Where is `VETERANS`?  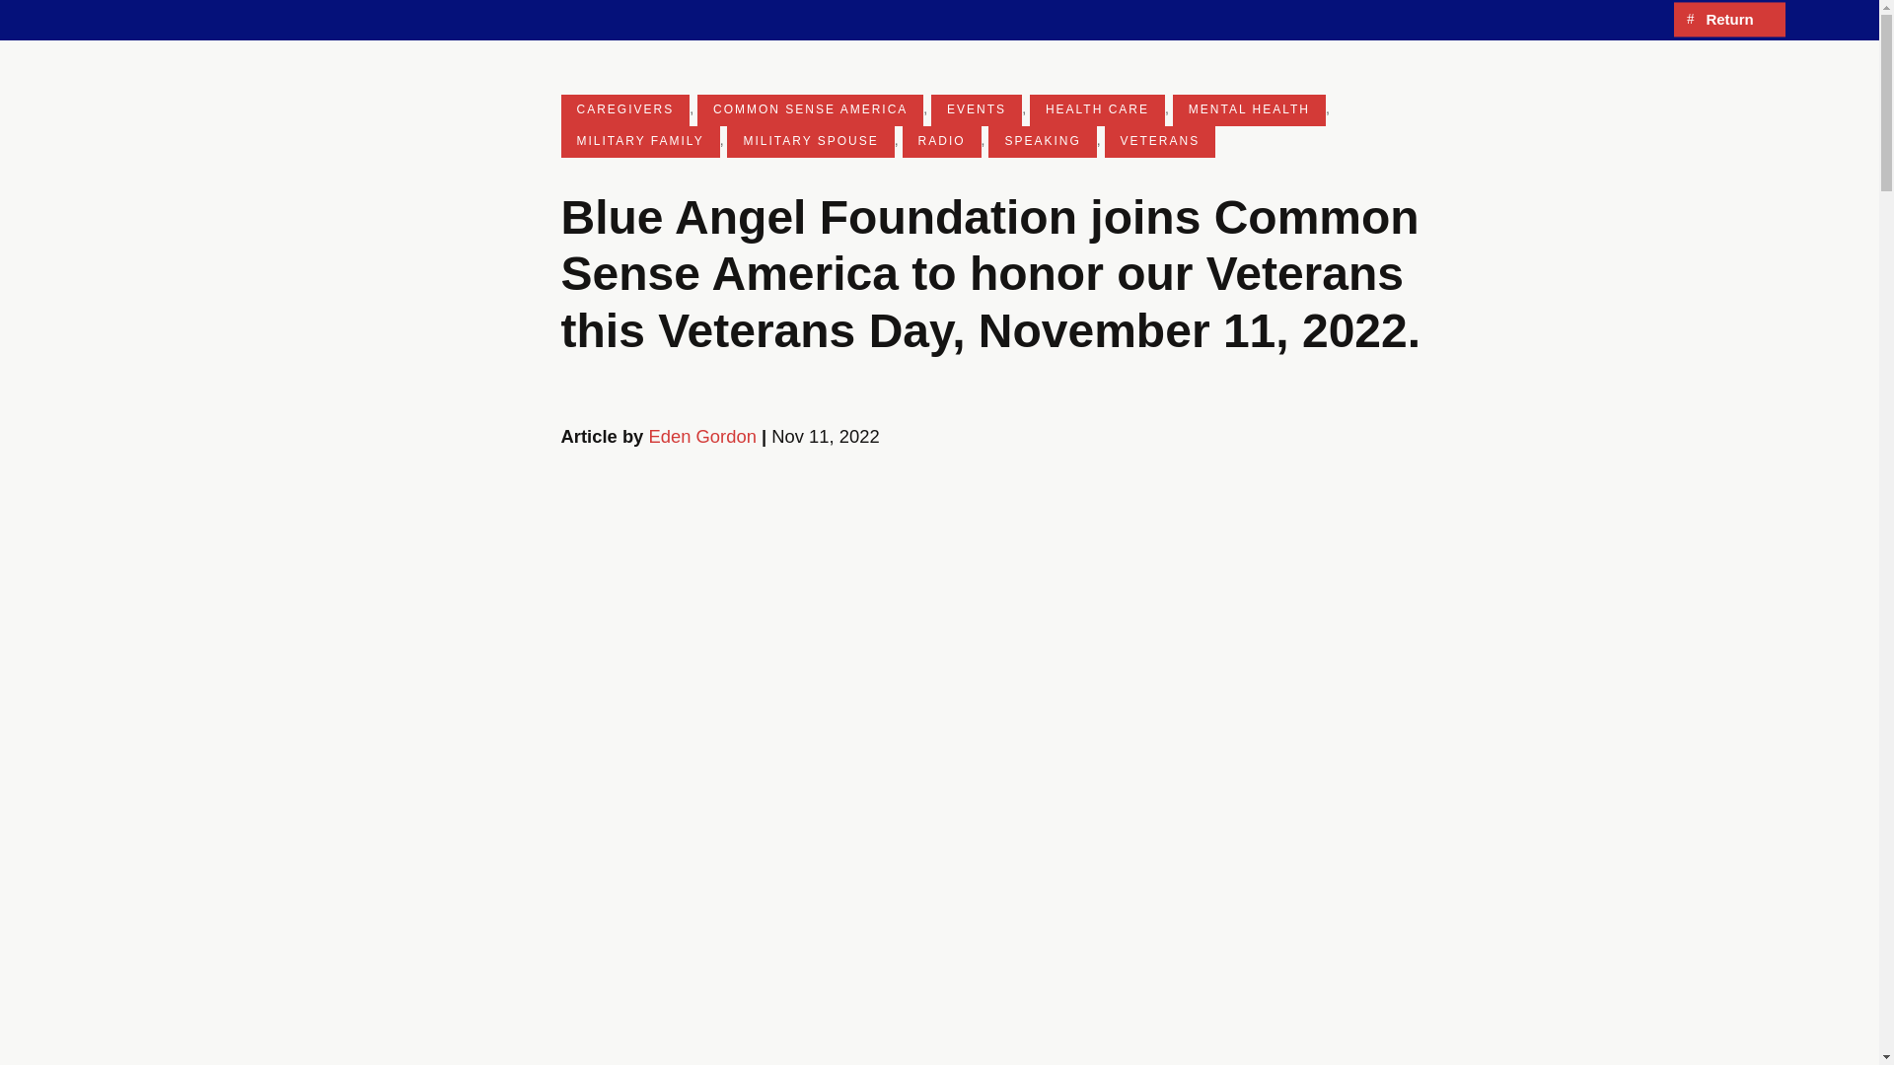
VETERANS is located at coordinates (1160, 142).